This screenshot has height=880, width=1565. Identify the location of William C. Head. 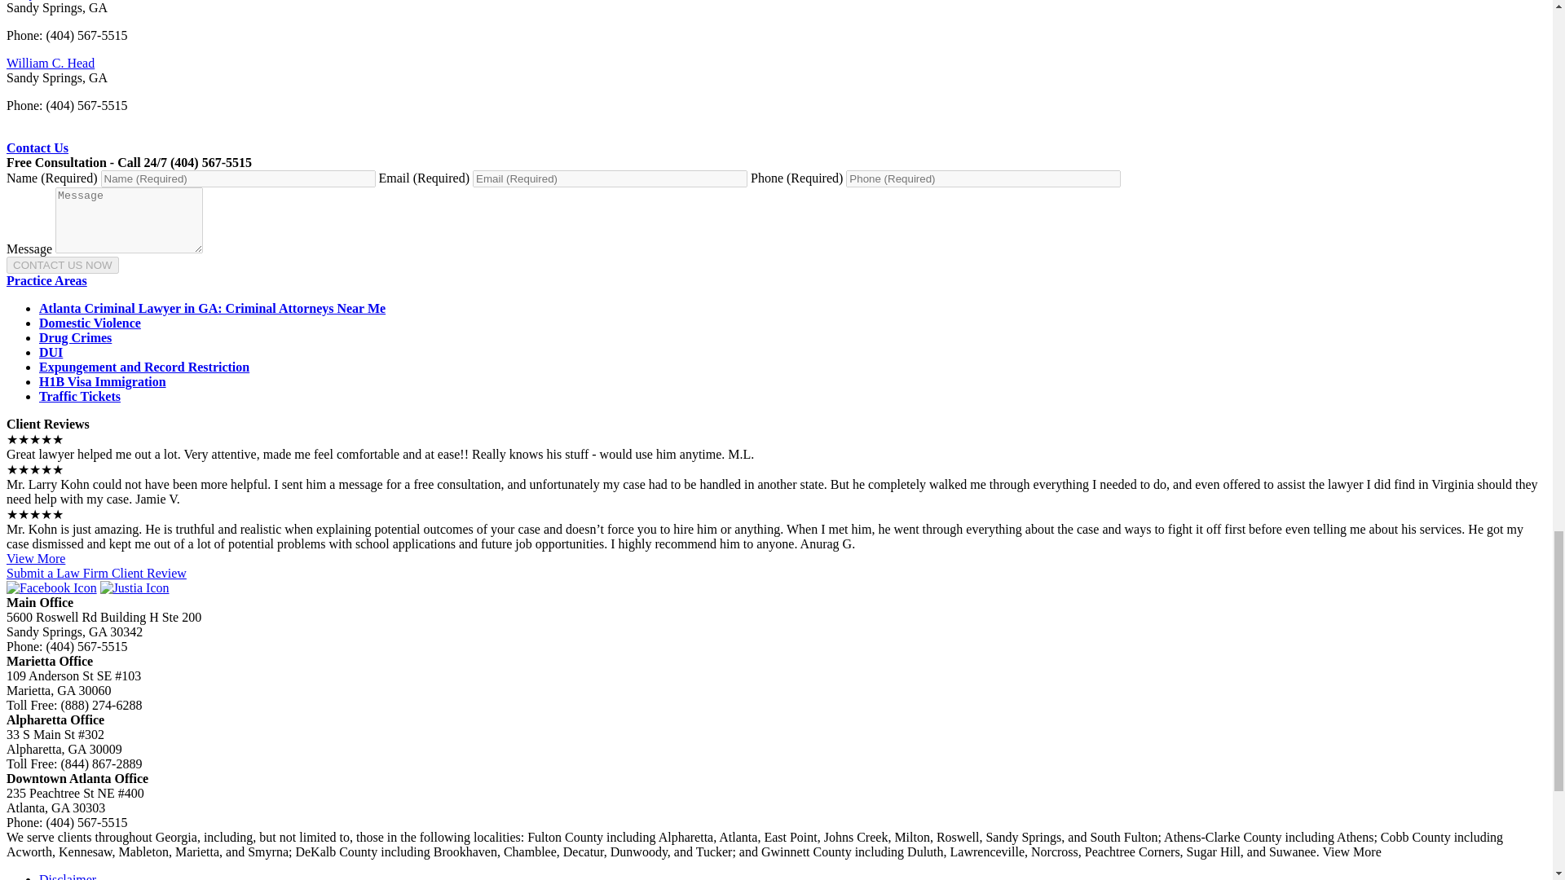
(50, 64).